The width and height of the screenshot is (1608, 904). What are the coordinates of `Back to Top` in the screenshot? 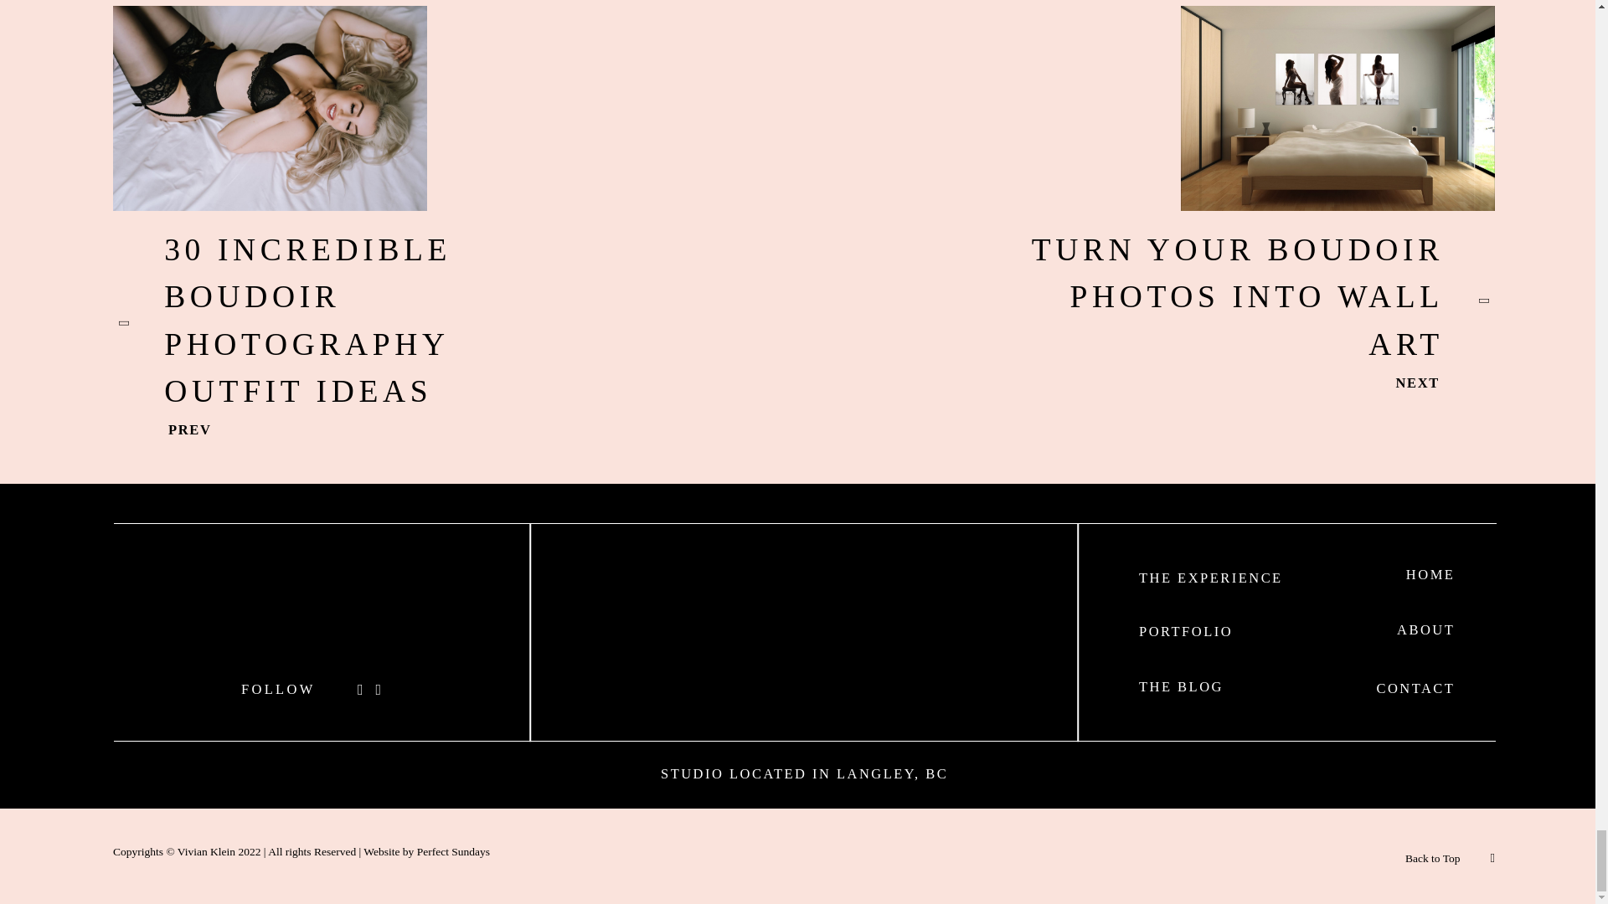 It's located at (1451, 855).